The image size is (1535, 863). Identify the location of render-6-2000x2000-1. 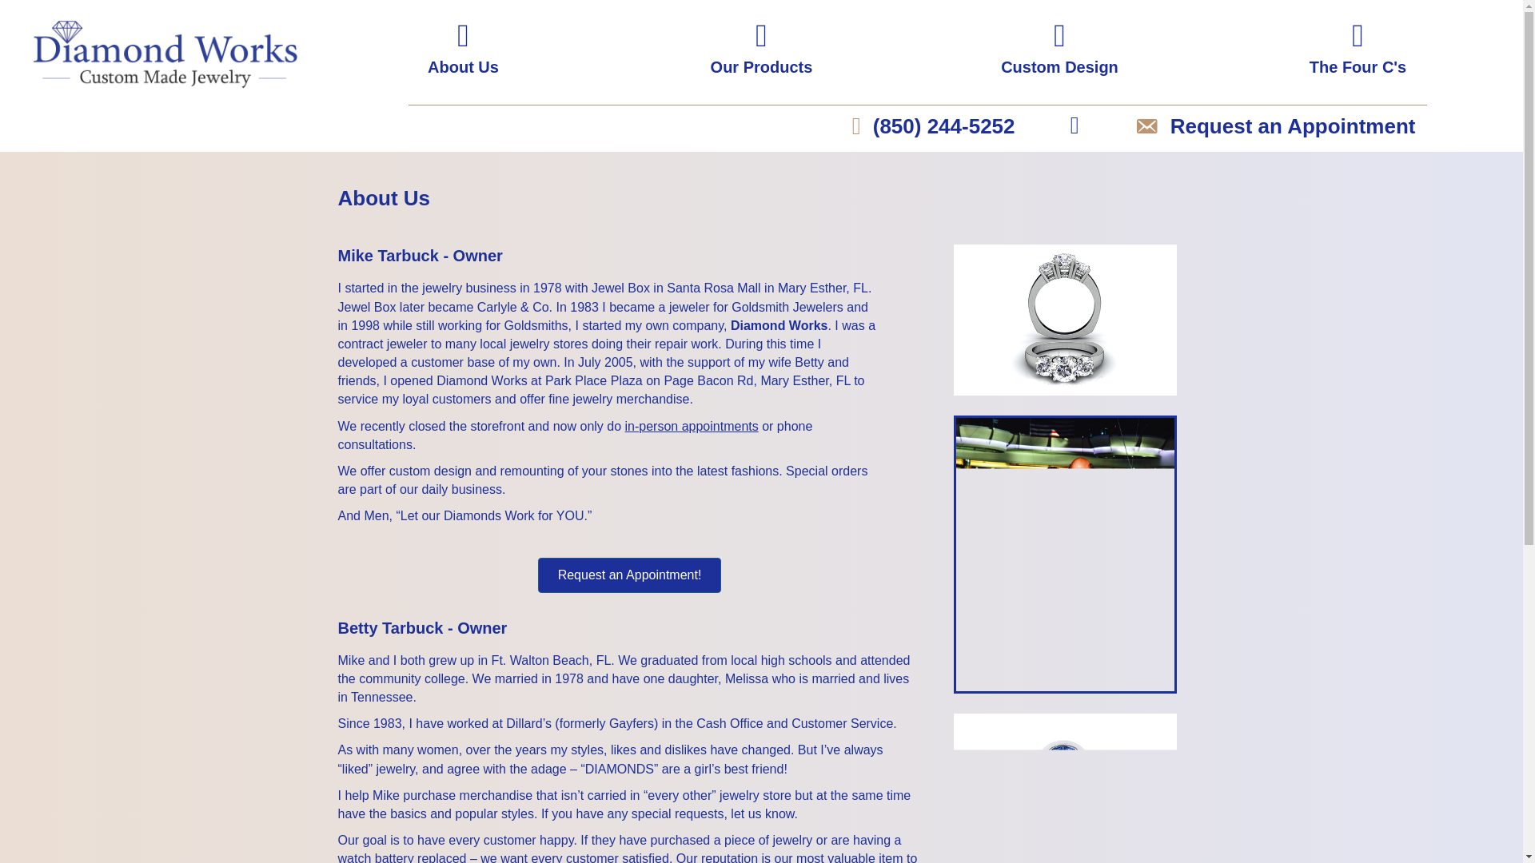
(1064, 320).